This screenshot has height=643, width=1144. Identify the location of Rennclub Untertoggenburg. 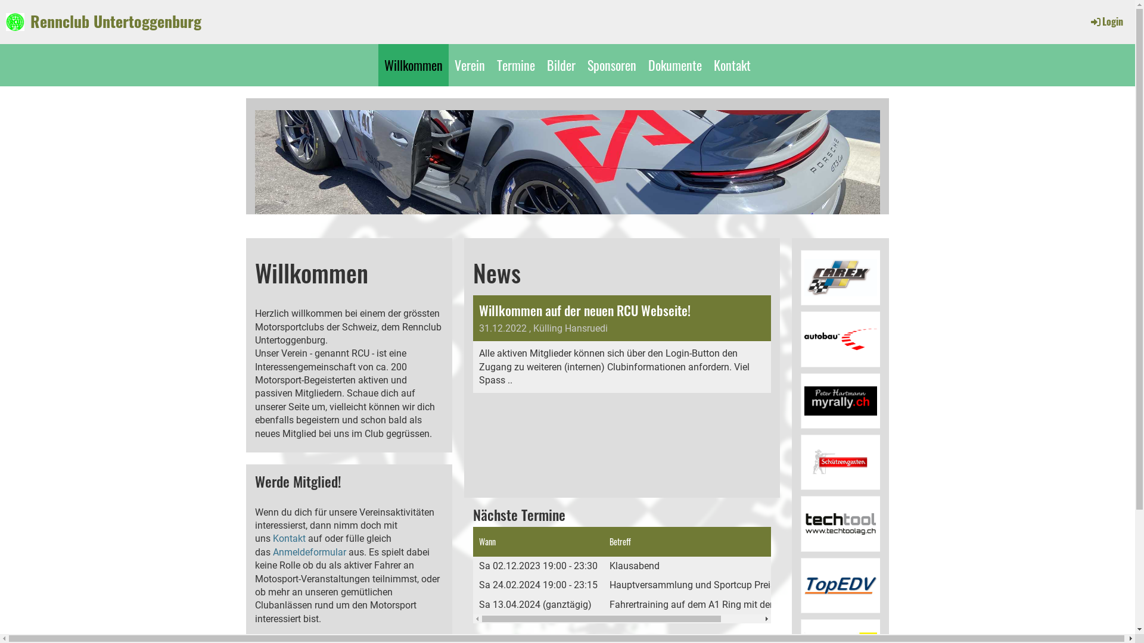
(116, 21).